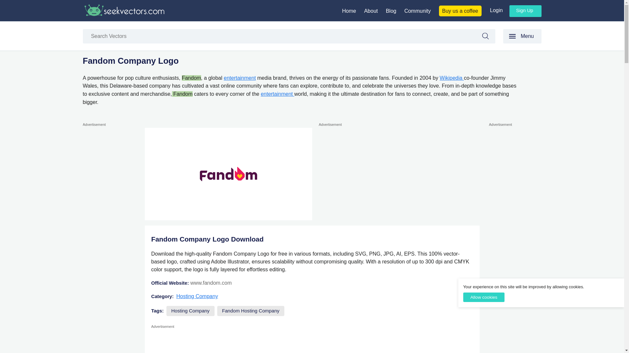  What do you see at coordinates (399, 174) in the screenshot?
I see `Advertisement` at bounding box center [399, 174].